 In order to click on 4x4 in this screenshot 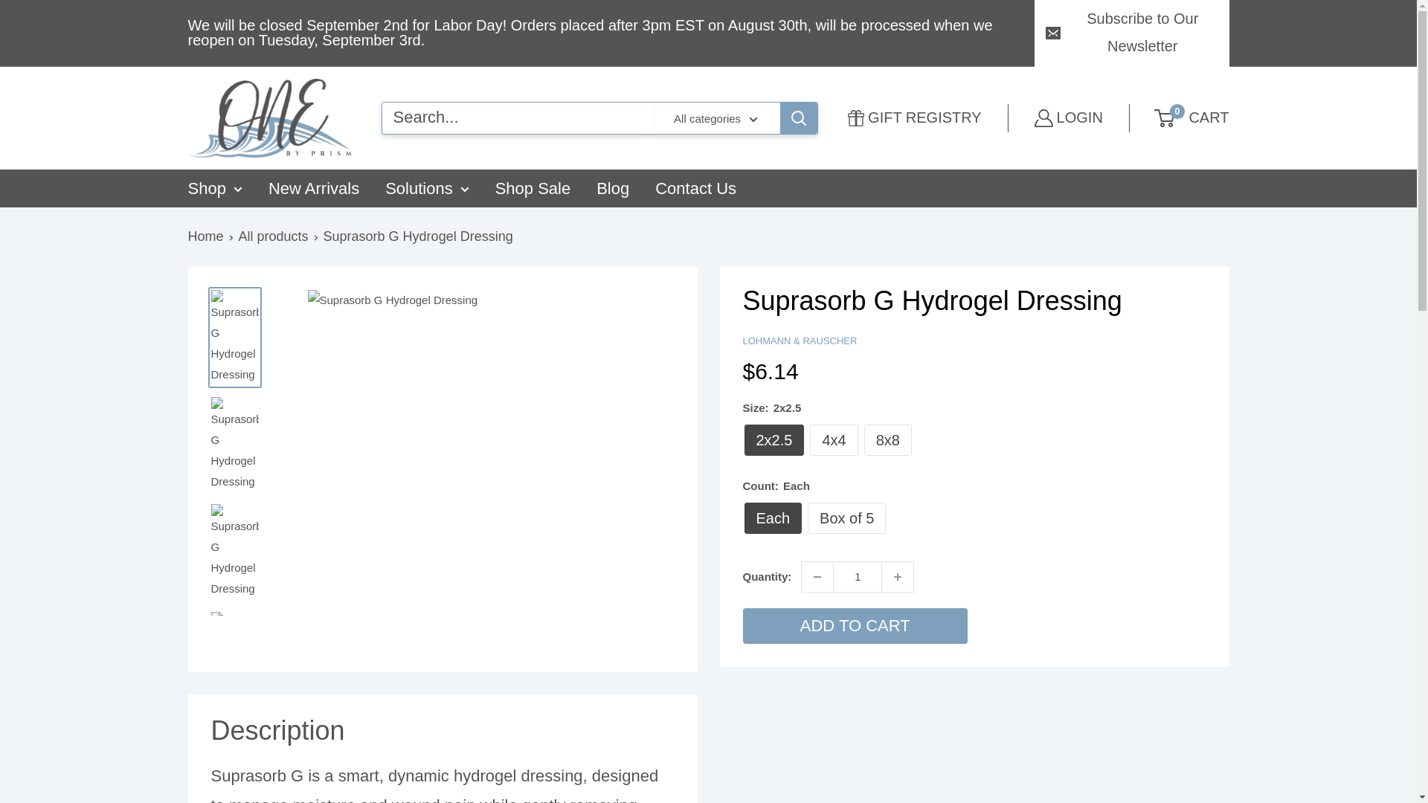, I will do `click(833, 440)`.